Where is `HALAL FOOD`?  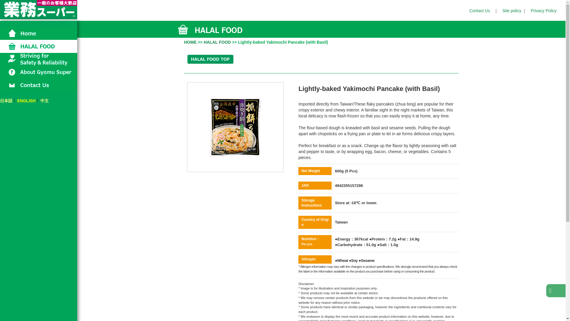
HALAL FOOD is located at coordinates (39, 46).